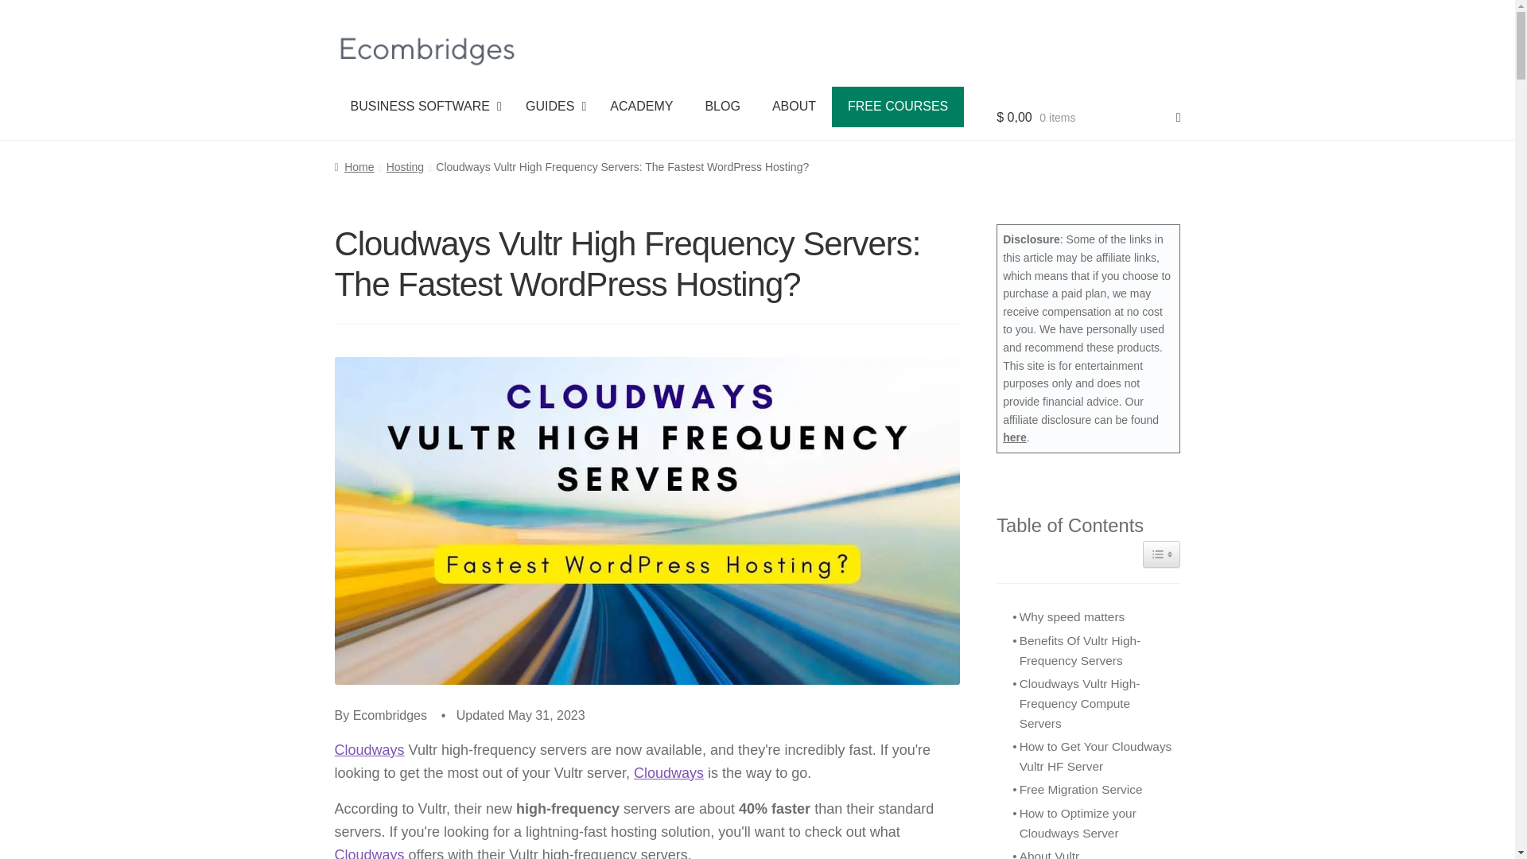 Image resolution: width=1527 pixels, height=859 pixels. I want to click on Hosting, so click(369, 749).